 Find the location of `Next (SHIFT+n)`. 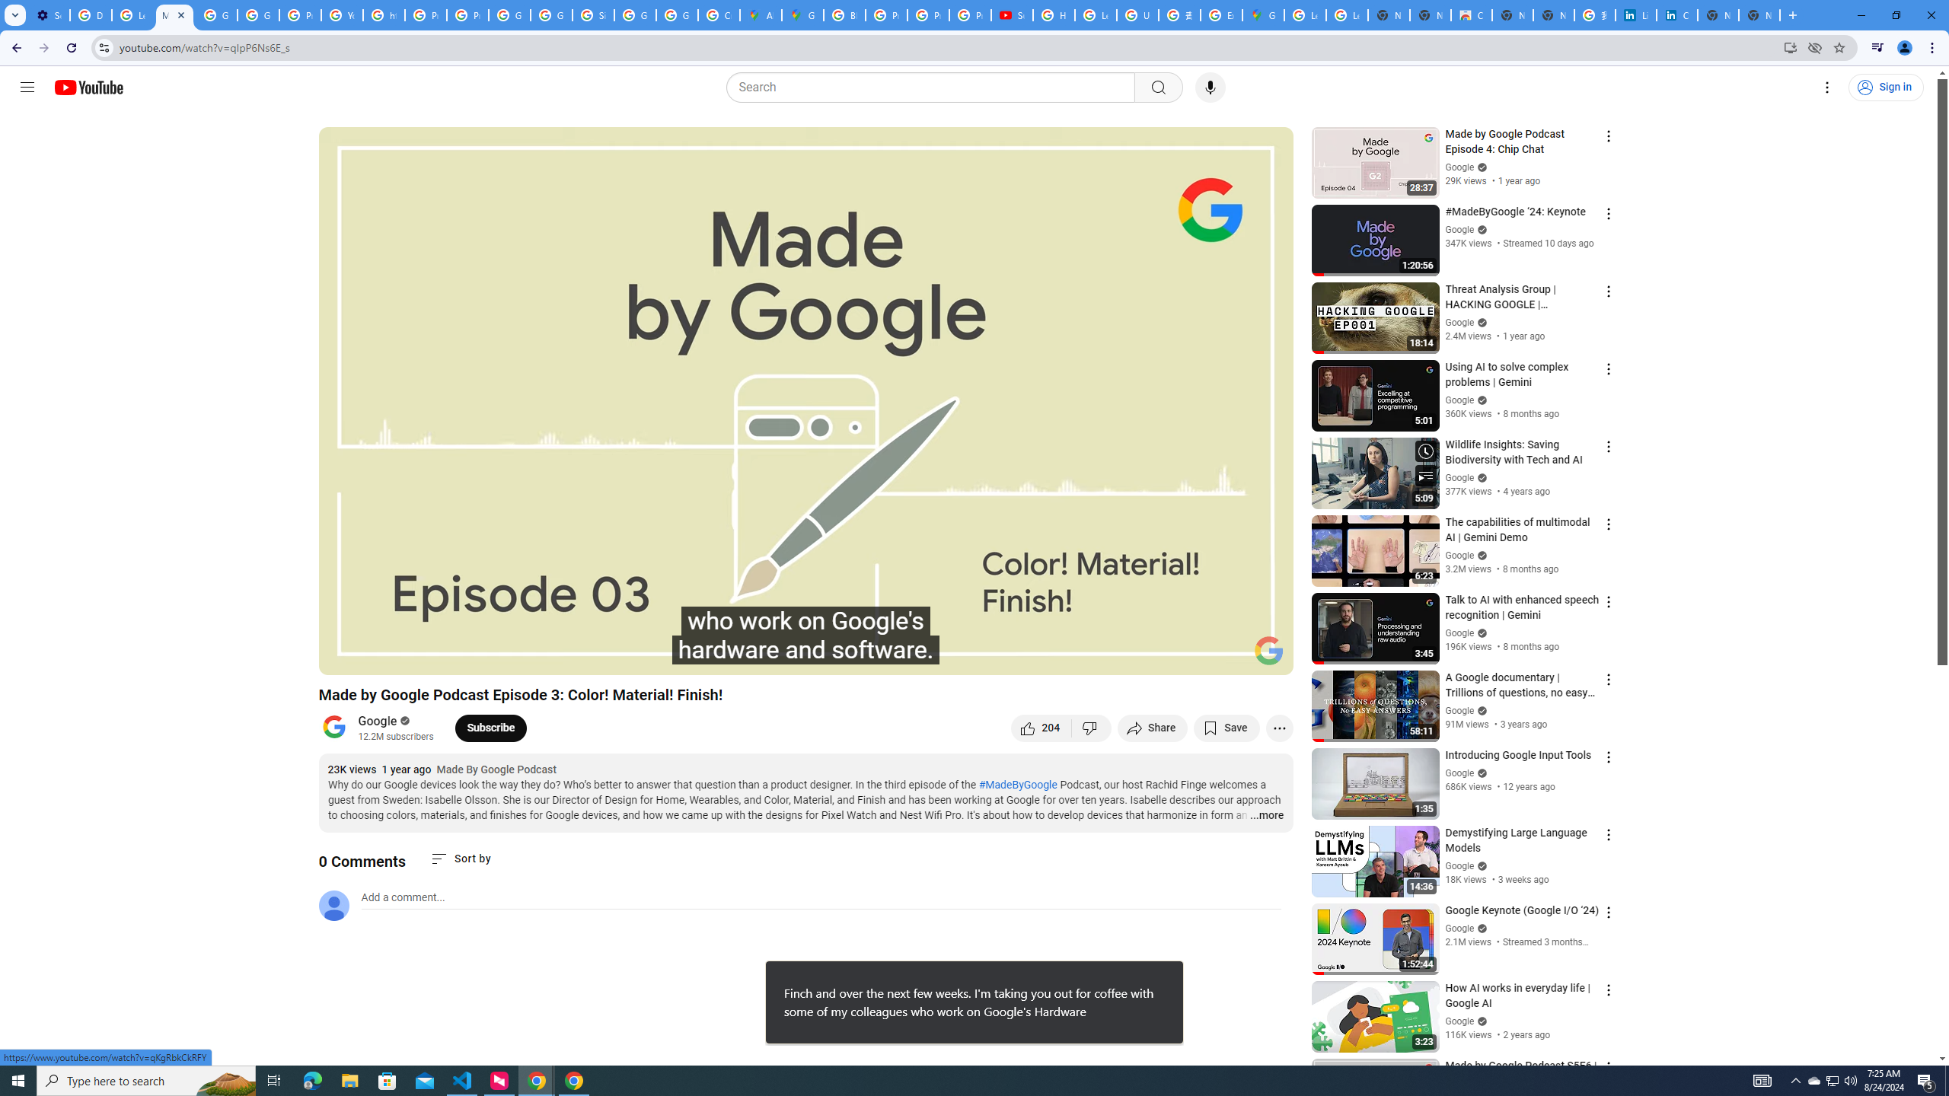

Next (SHIFT+n) is located at coordinates (381, 657).